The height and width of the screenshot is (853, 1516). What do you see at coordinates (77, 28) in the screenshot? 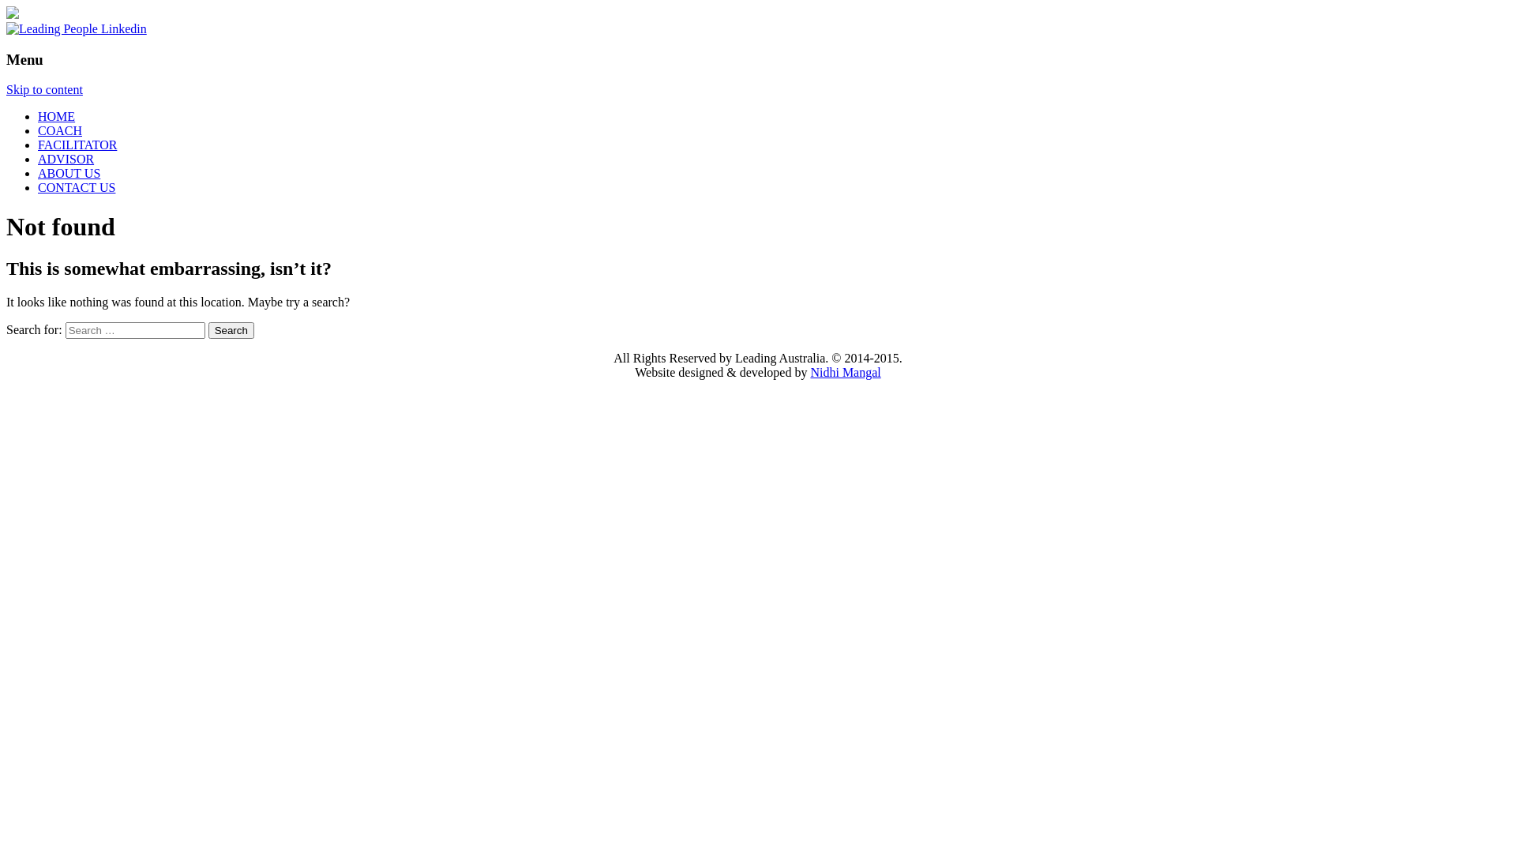
I see `Connect on Linkedin` at bounding box center [77, 28].